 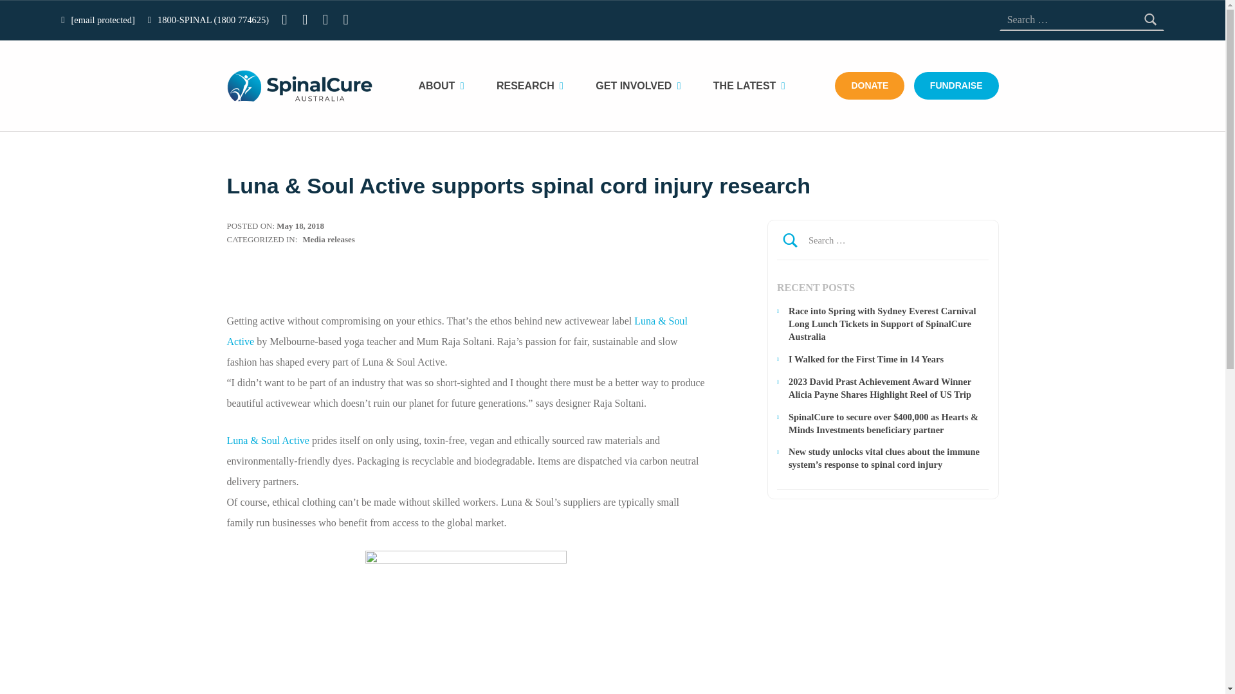 I want to click on Search, so click(x=975, y=240).